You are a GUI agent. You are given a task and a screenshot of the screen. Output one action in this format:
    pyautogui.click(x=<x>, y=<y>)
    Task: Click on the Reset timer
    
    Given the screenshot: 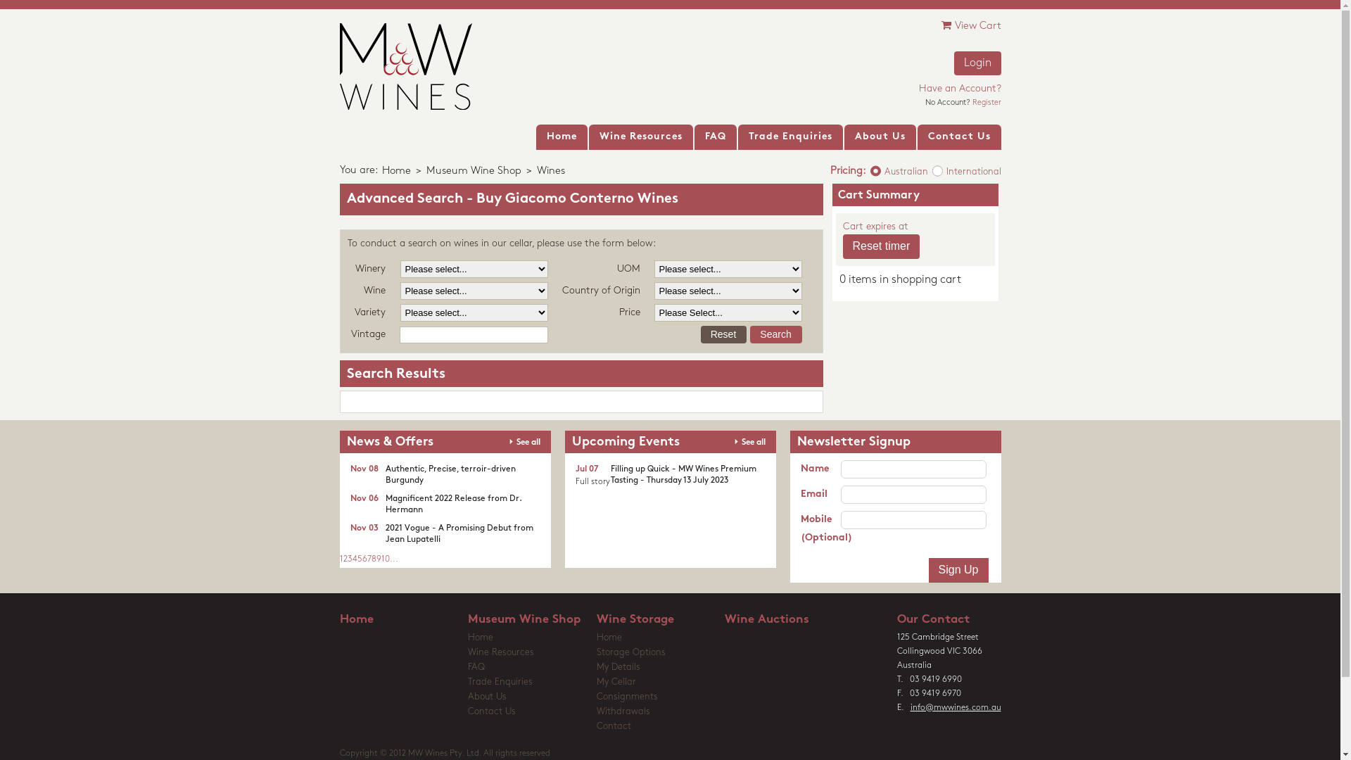 What is the action you would take?
    pyautogui.click(x=882, y=246)
    